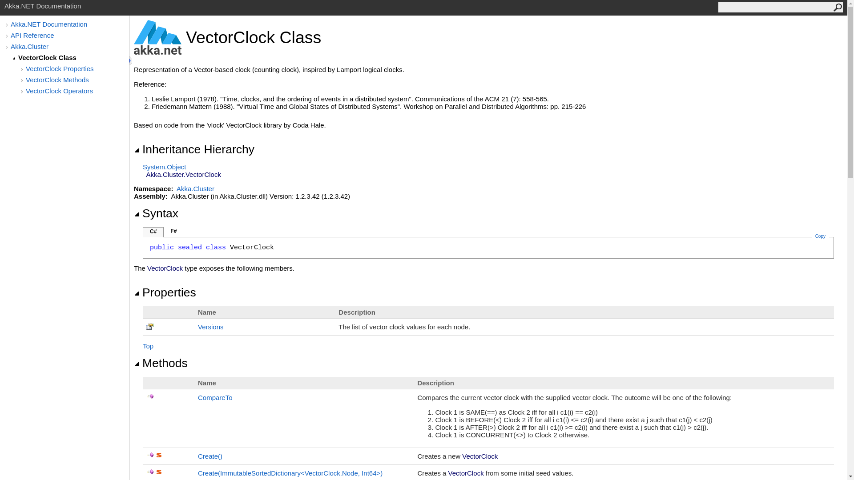  Describe the element at coordinates (77, 79) in the screenshot. I see `VectorClock Methods` at that location.